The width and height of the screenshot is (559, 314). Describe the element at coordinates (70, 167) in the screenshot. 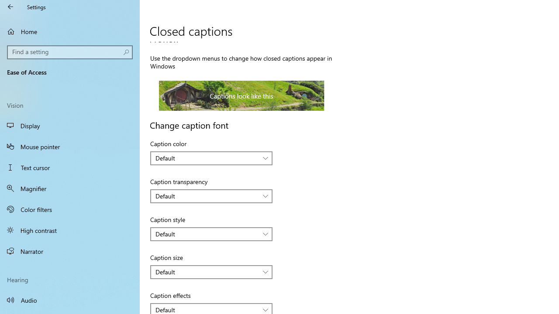

I see `Text cursor` at that location.